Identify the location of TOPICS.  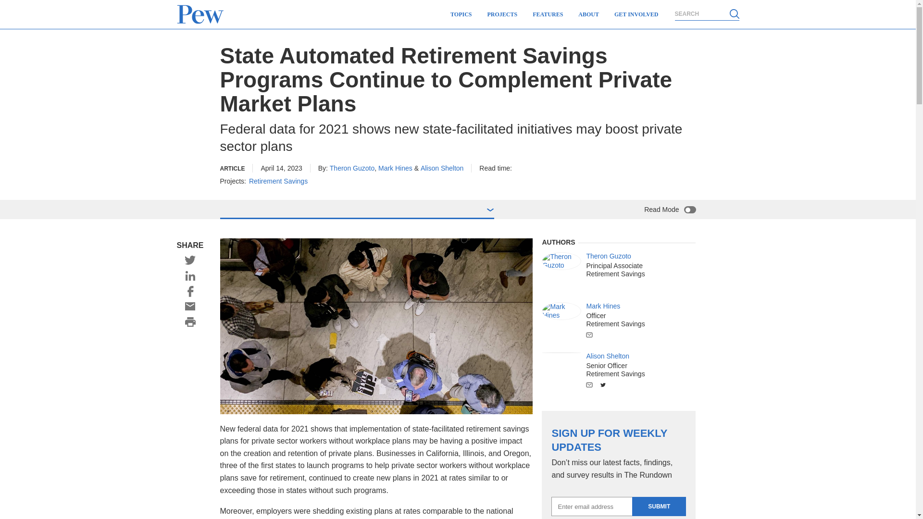
(461, 14).